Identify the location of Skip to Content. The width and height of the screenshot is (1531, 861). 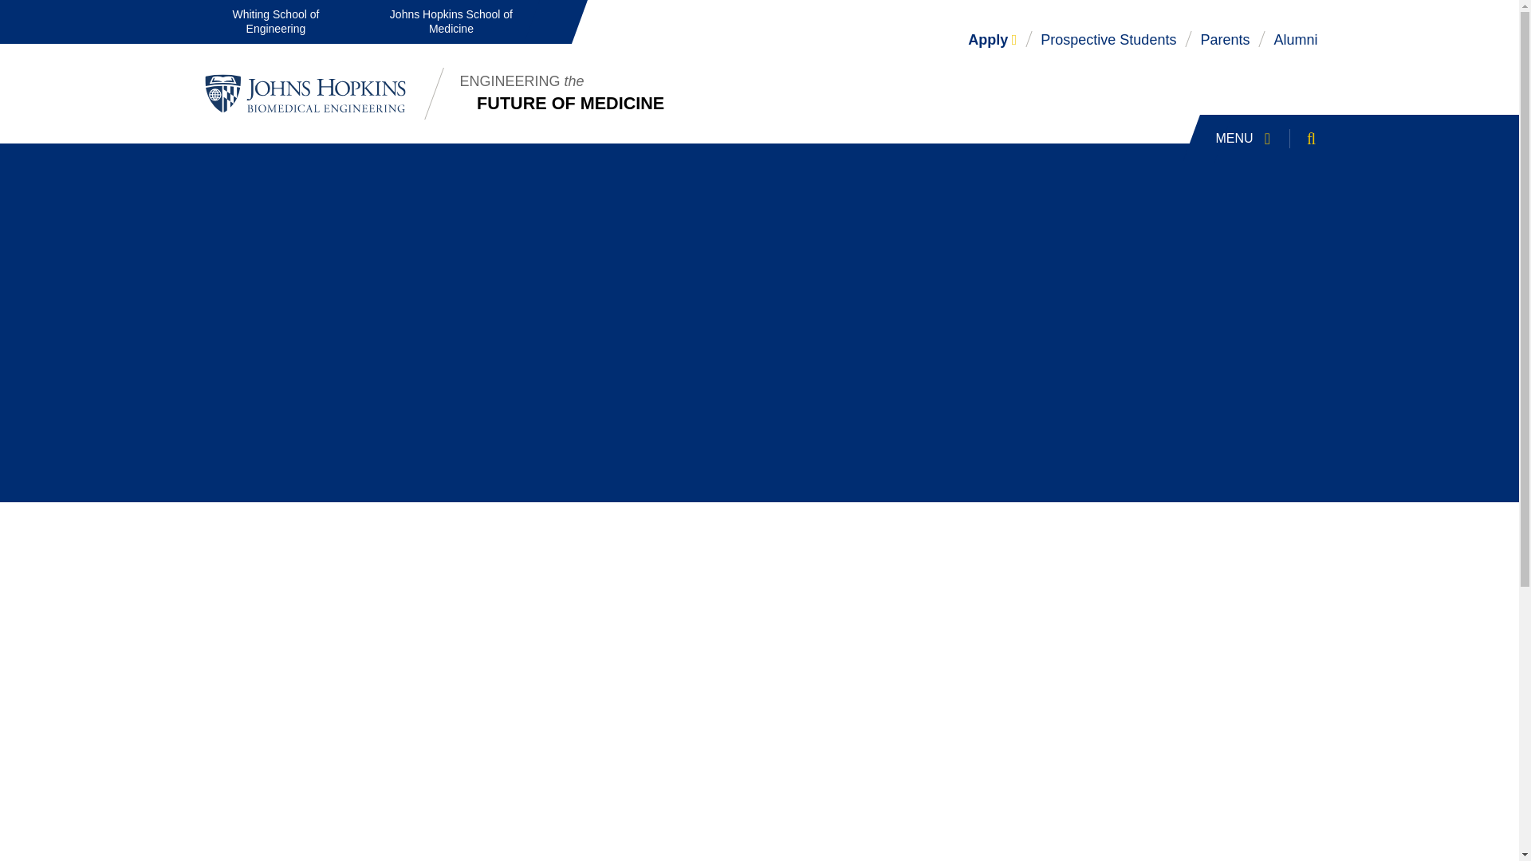
(16, 10).